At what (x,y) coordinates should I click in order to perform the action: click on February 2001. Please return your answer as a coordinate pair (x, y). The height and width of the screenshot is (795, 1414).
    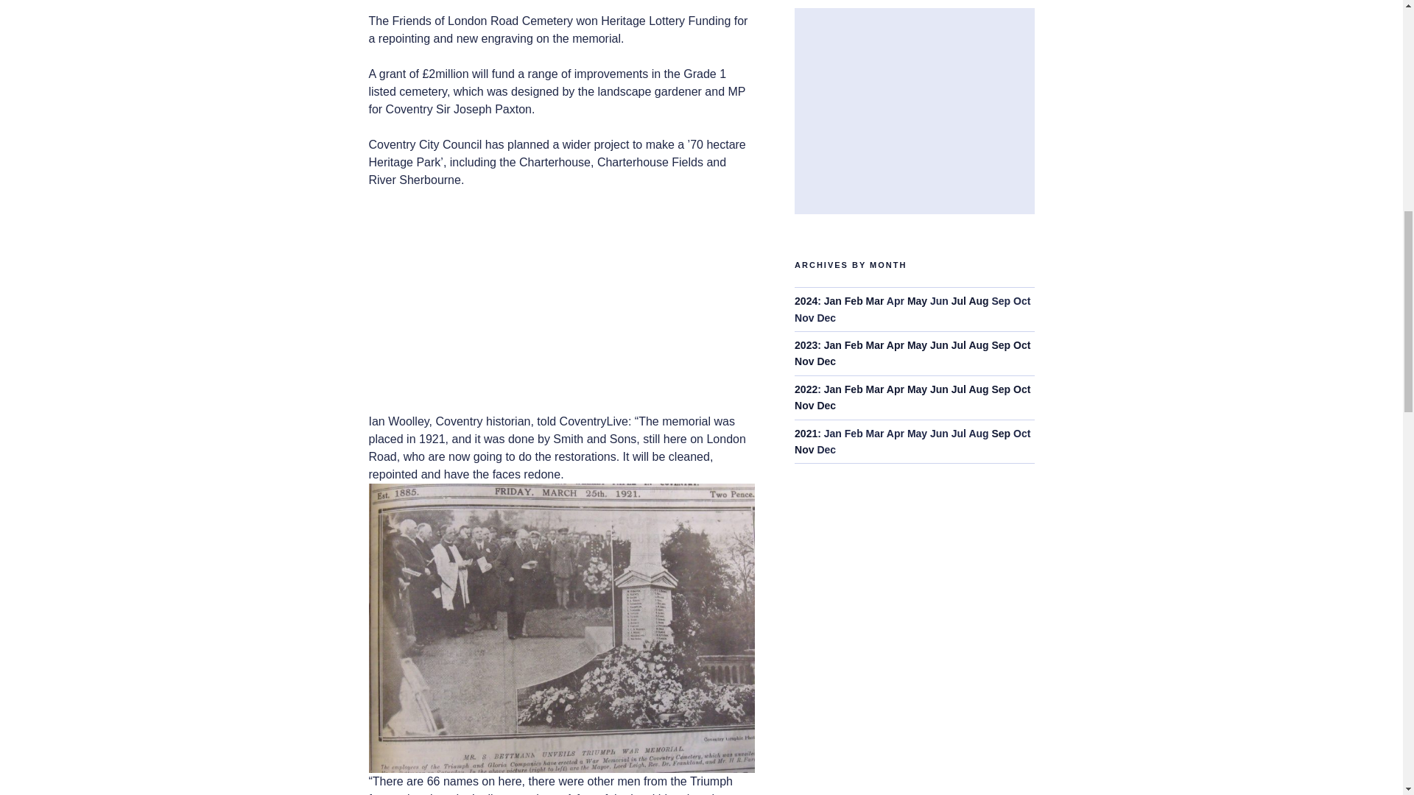
    Looking at the image, I should click on (853, 300).